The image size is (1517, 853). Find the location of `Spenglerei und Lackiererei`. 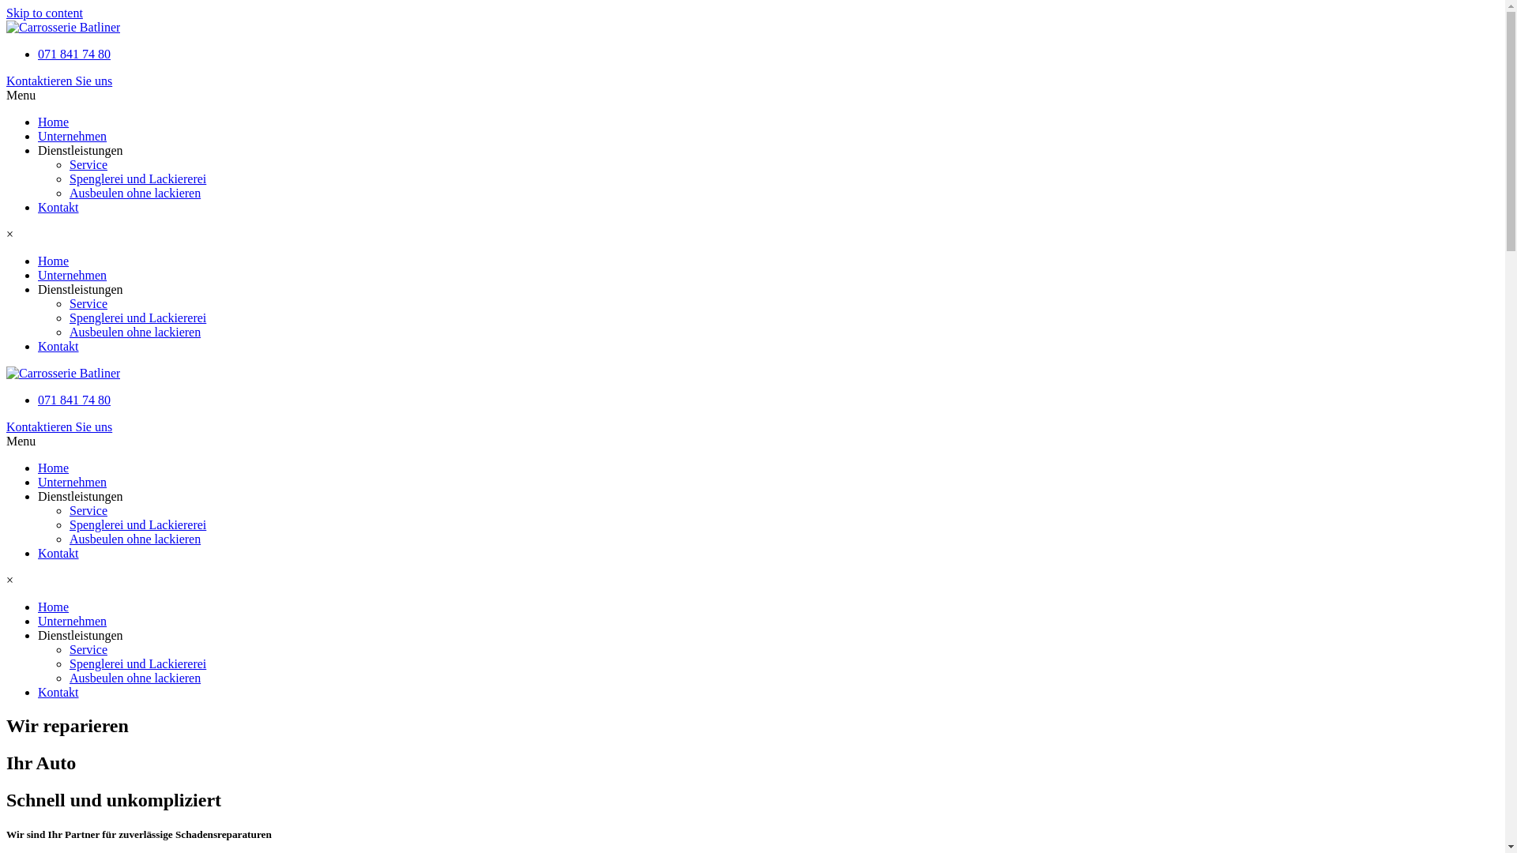

Spenglerei und Lackiererei is located at coordinates (137, 318).